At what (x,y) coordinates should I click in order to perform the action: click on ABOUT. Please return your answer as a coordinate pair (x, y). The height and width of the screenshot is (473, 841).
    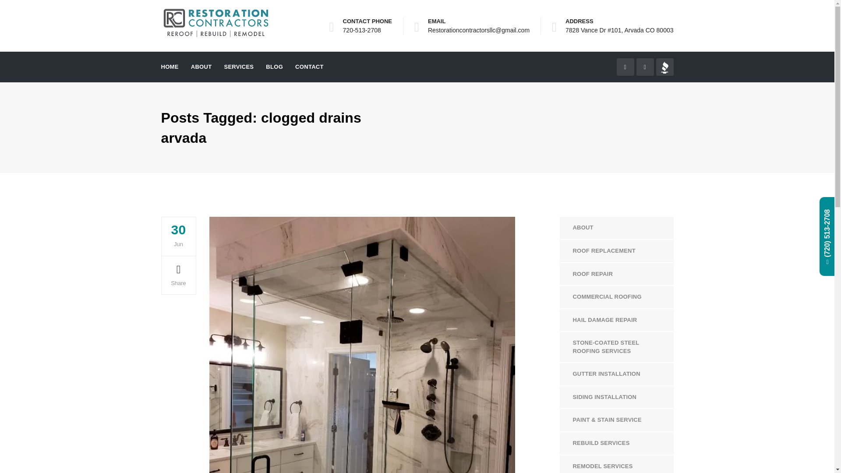
    Looking at the image, I should click on (617, 228).